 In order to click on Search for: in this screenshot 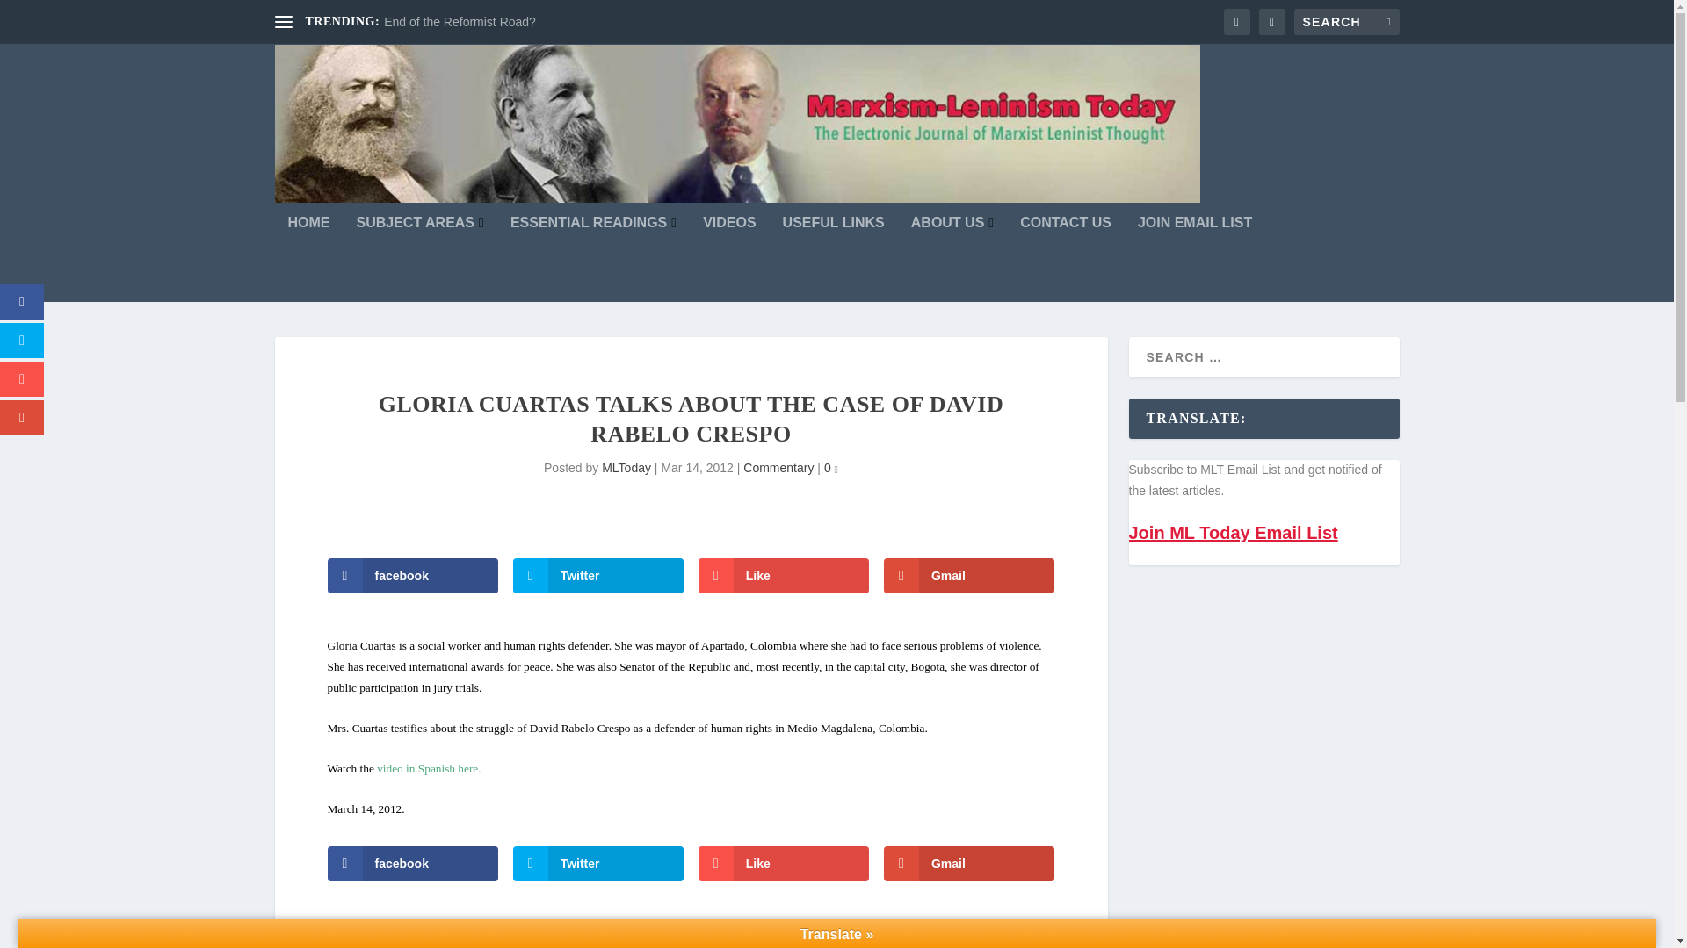, I will do `click(1346, 21)`.